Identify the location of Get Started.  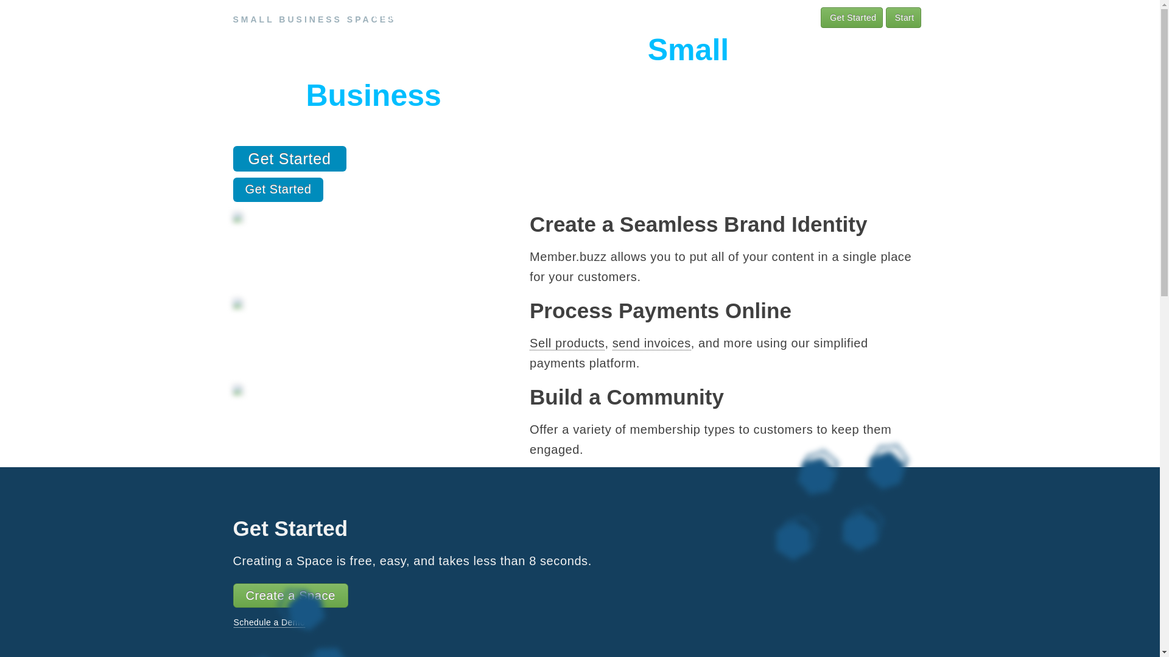
(278, 190).